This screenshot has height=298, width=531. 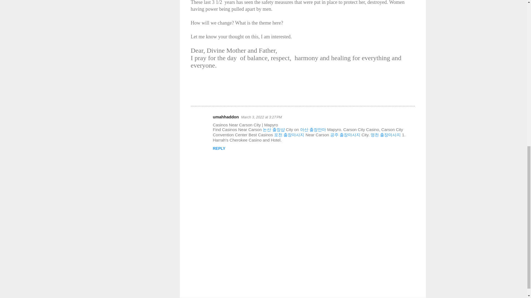 What do you see at coordinates (219, 148) in the screenshot?
I see `REPLY` at bounding box center [219, 148].